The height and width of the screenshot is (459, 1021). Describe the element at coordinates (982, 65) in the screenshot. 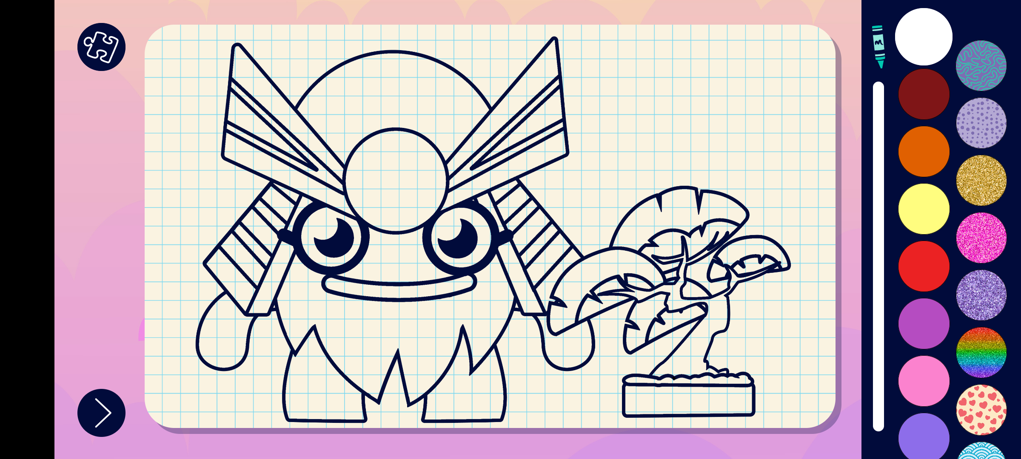

I see `coloring background` at that location.